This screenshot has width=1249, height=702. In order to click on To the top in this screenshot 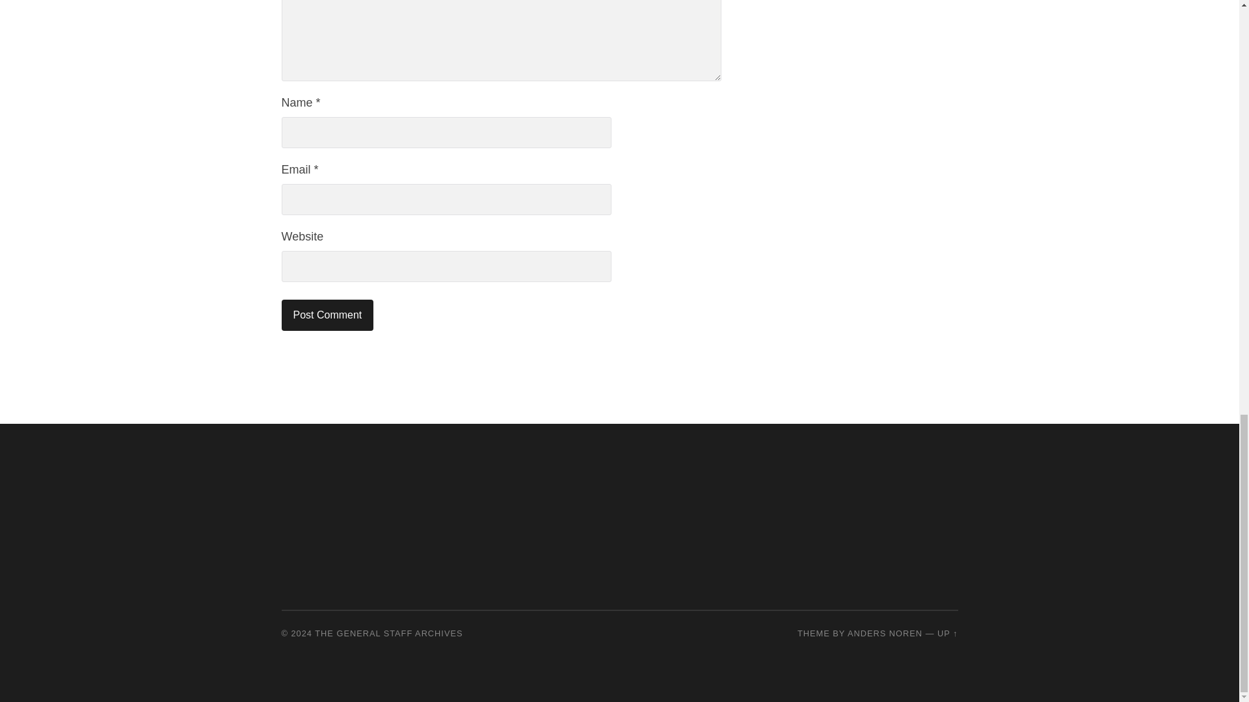, I will do `click(947, 633)`.